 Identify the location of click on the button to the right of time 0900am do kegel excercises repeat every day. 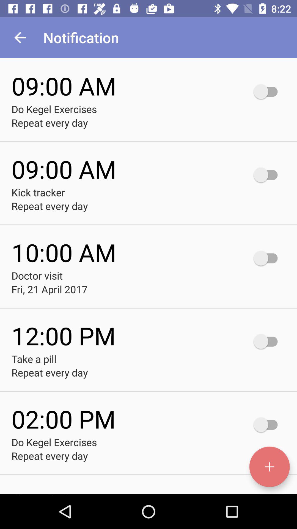
(268, 91).